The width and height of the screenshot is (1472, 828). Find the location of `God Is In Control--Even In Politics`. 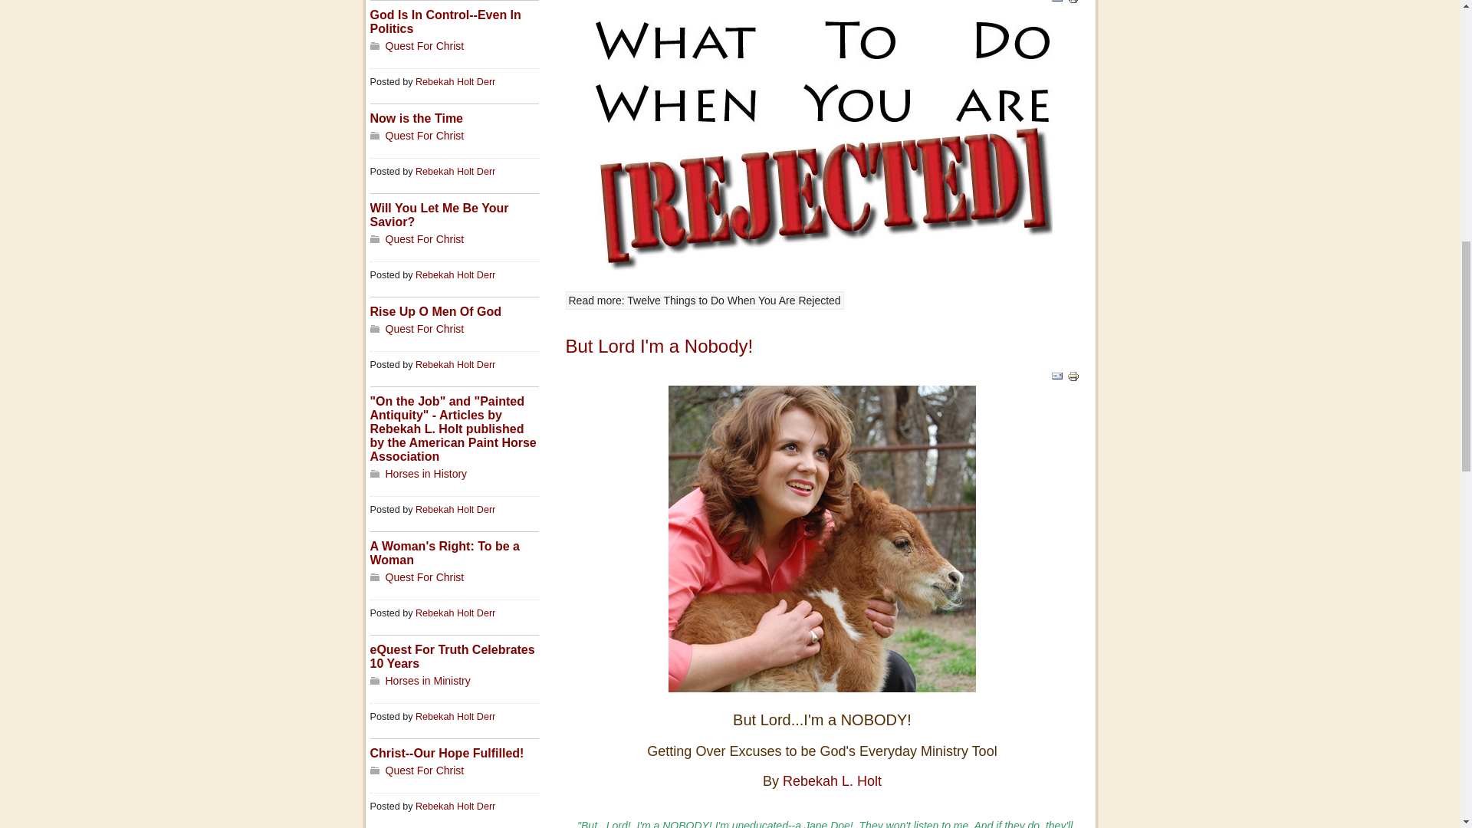

God Is In Control--Even In Politics is located at coordinates (445, 21).